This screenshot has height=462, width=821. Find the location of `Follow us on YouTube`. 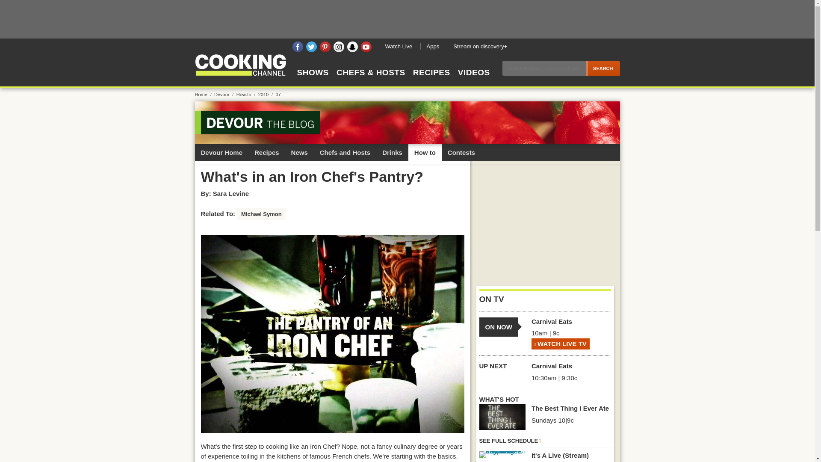

Follow us on YouTube is located at coordinates (366, 47).